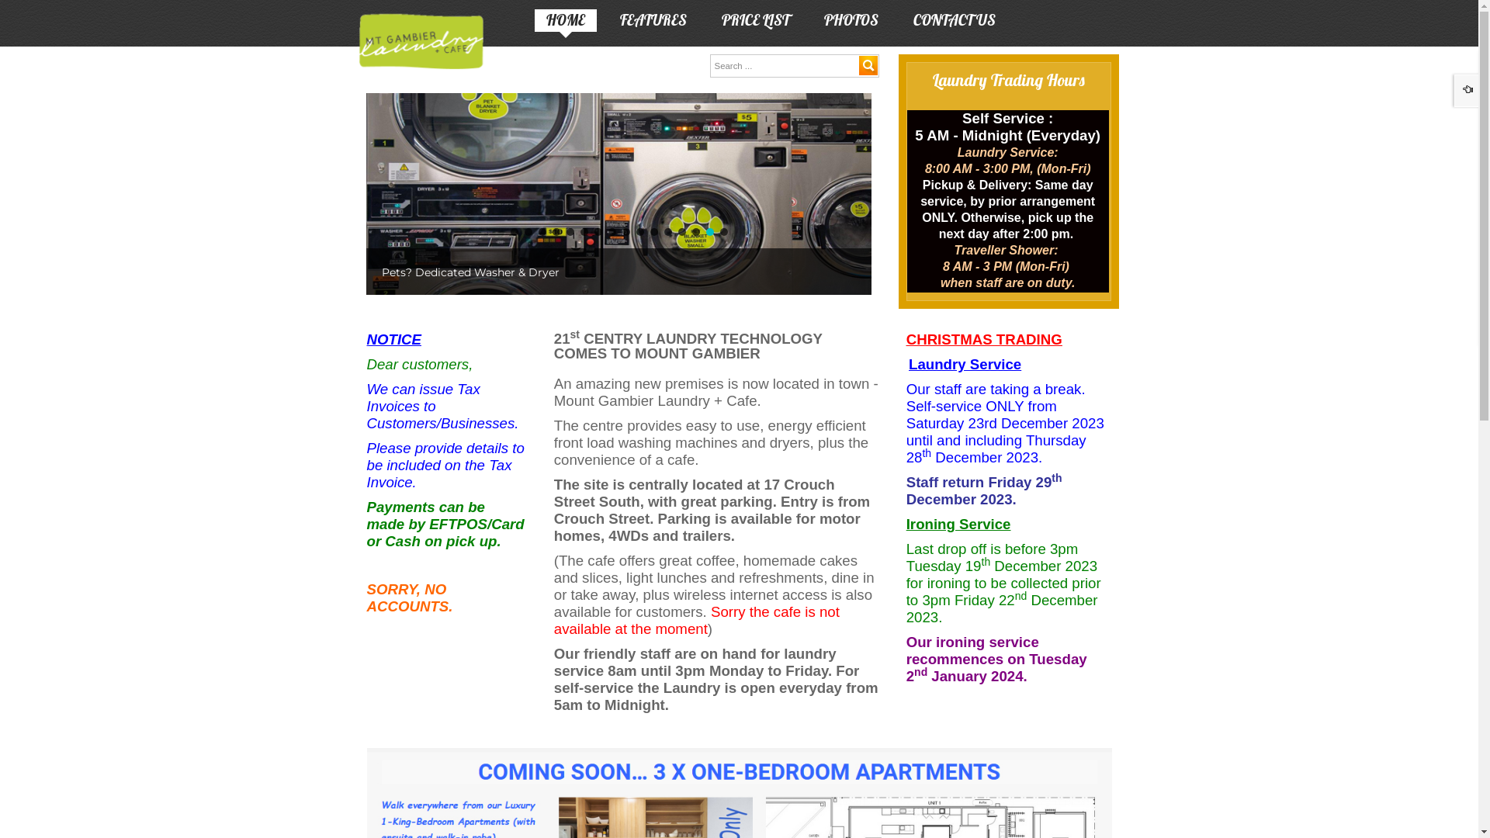 Image resolution: width=1490 pixels, height=838 pixels. What do you see at coordinates (756, 24) in the screenshot?
I see `PRICE LIST` at bounding box center [756, 24].